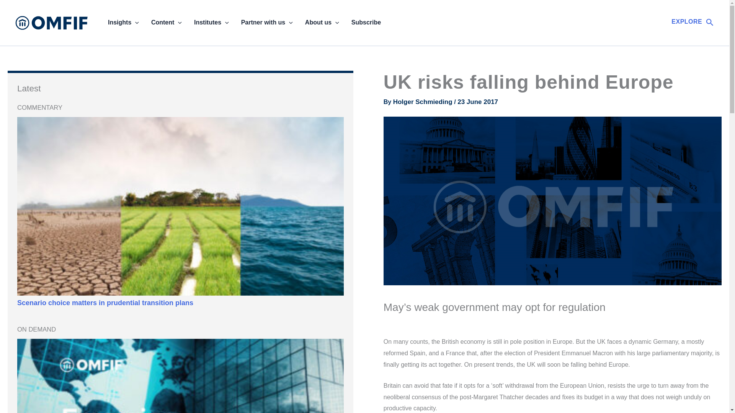 Image resolution: width=735 pixels, height=413 pixels. Describe the element at coordinates (423, 102) in the screenshot. I see `View all posts by Holger Schmieding` at that location.